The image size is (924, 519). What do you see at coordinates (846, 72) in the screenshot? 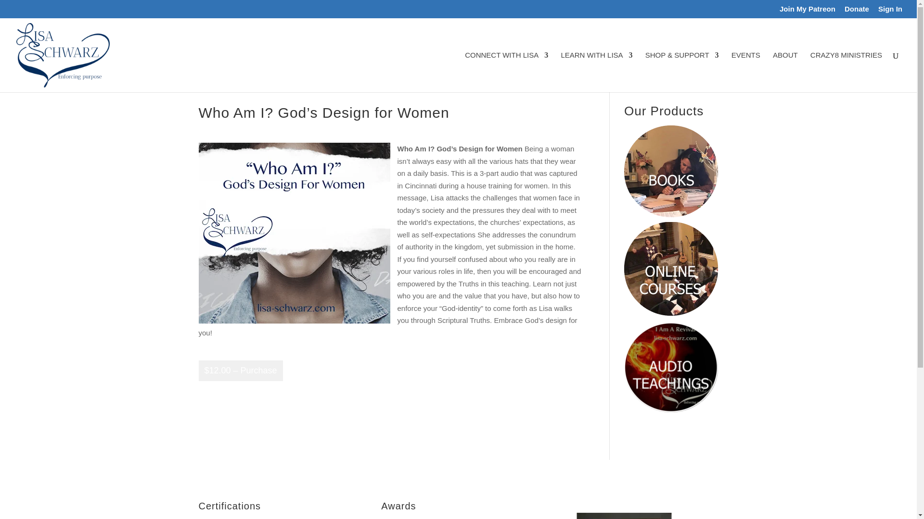
I see `CRAZY8 MINISTRIES` at bounding box center [846, 72].